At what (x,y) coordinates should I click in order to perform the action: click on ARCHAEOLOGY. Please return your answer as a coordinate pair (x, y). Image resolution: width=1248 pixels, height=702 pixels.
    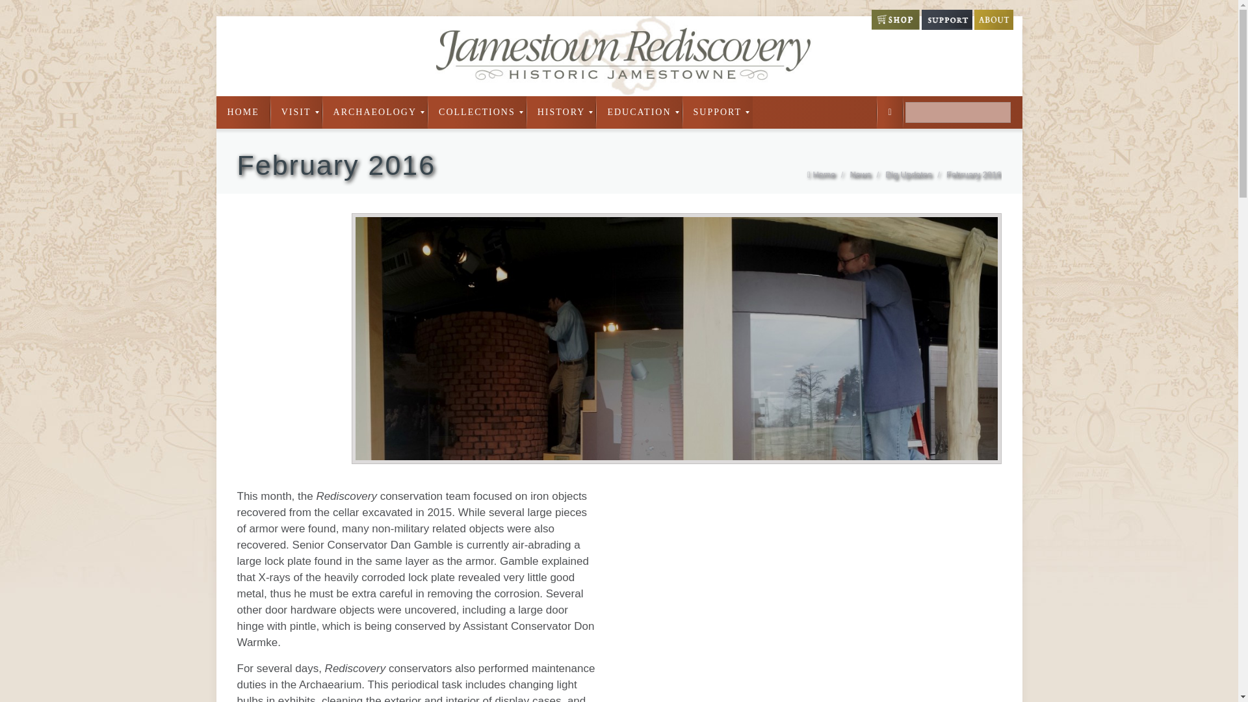
    Looking at the image, I should click on (374, 112).